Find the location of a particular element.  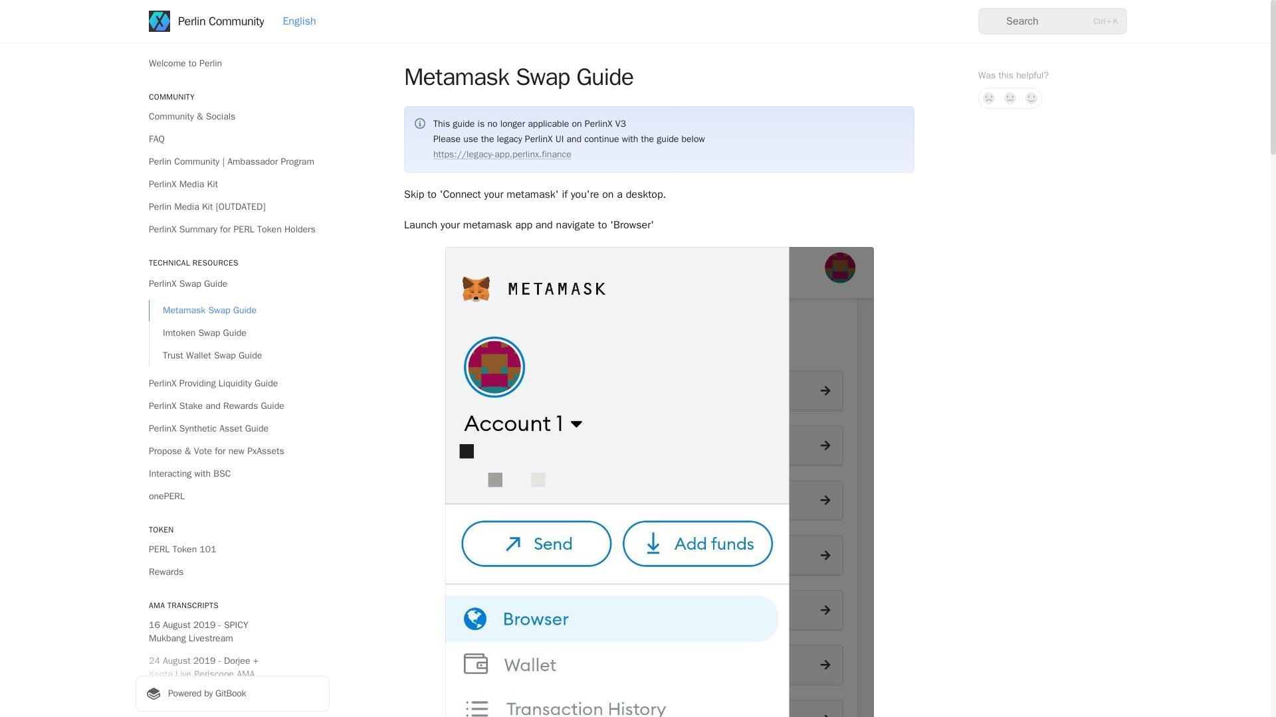

No is located at coordinates (989, 98).